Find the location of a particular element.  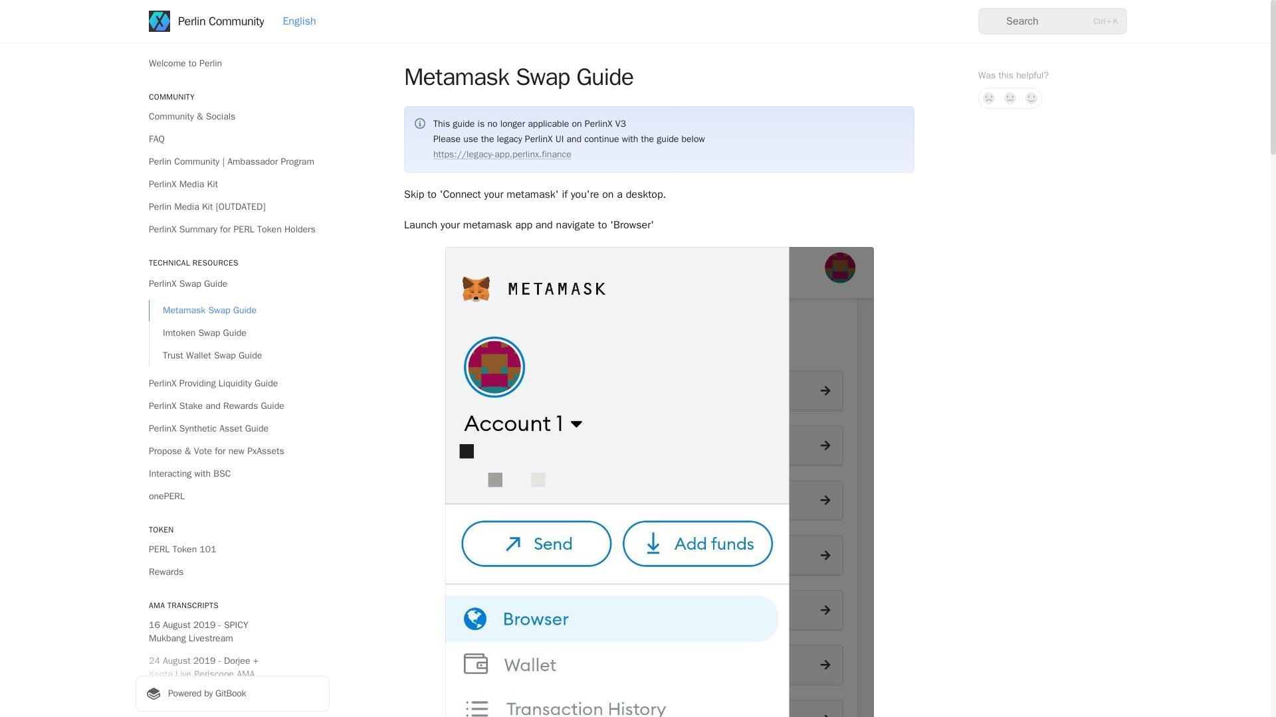

No is located at coordinates (989, 98).